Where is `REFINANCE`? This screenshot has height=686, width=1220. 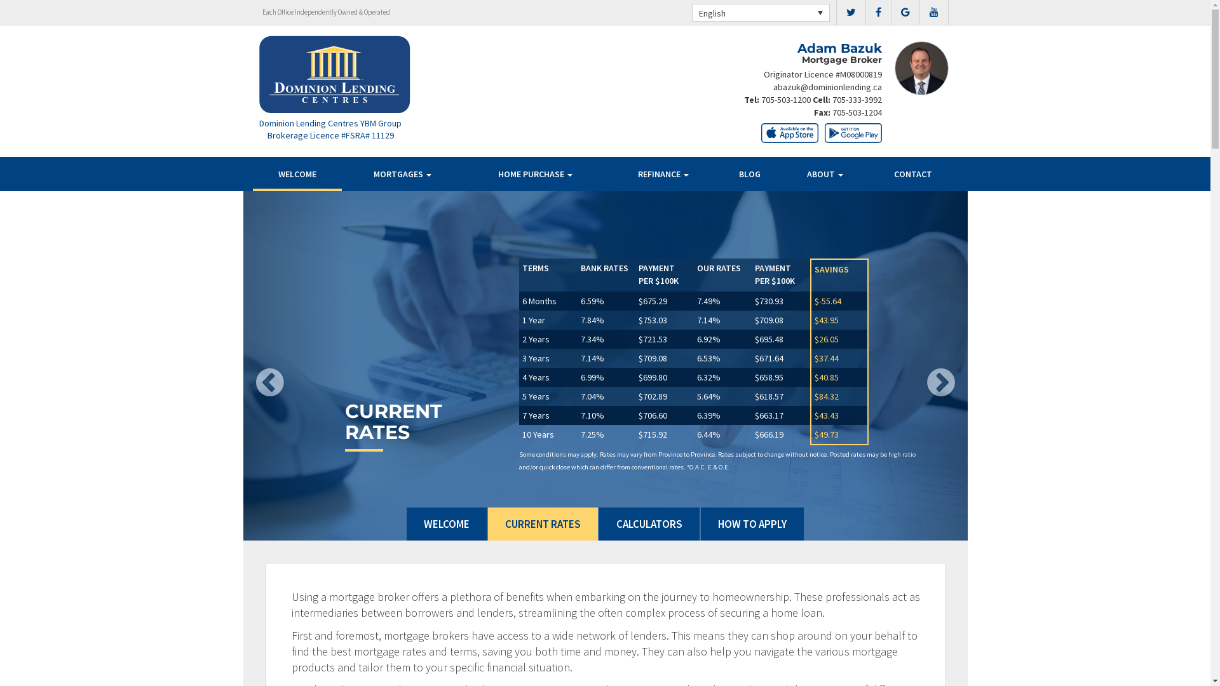
REFINANCE is located at coordinates (663, 174).